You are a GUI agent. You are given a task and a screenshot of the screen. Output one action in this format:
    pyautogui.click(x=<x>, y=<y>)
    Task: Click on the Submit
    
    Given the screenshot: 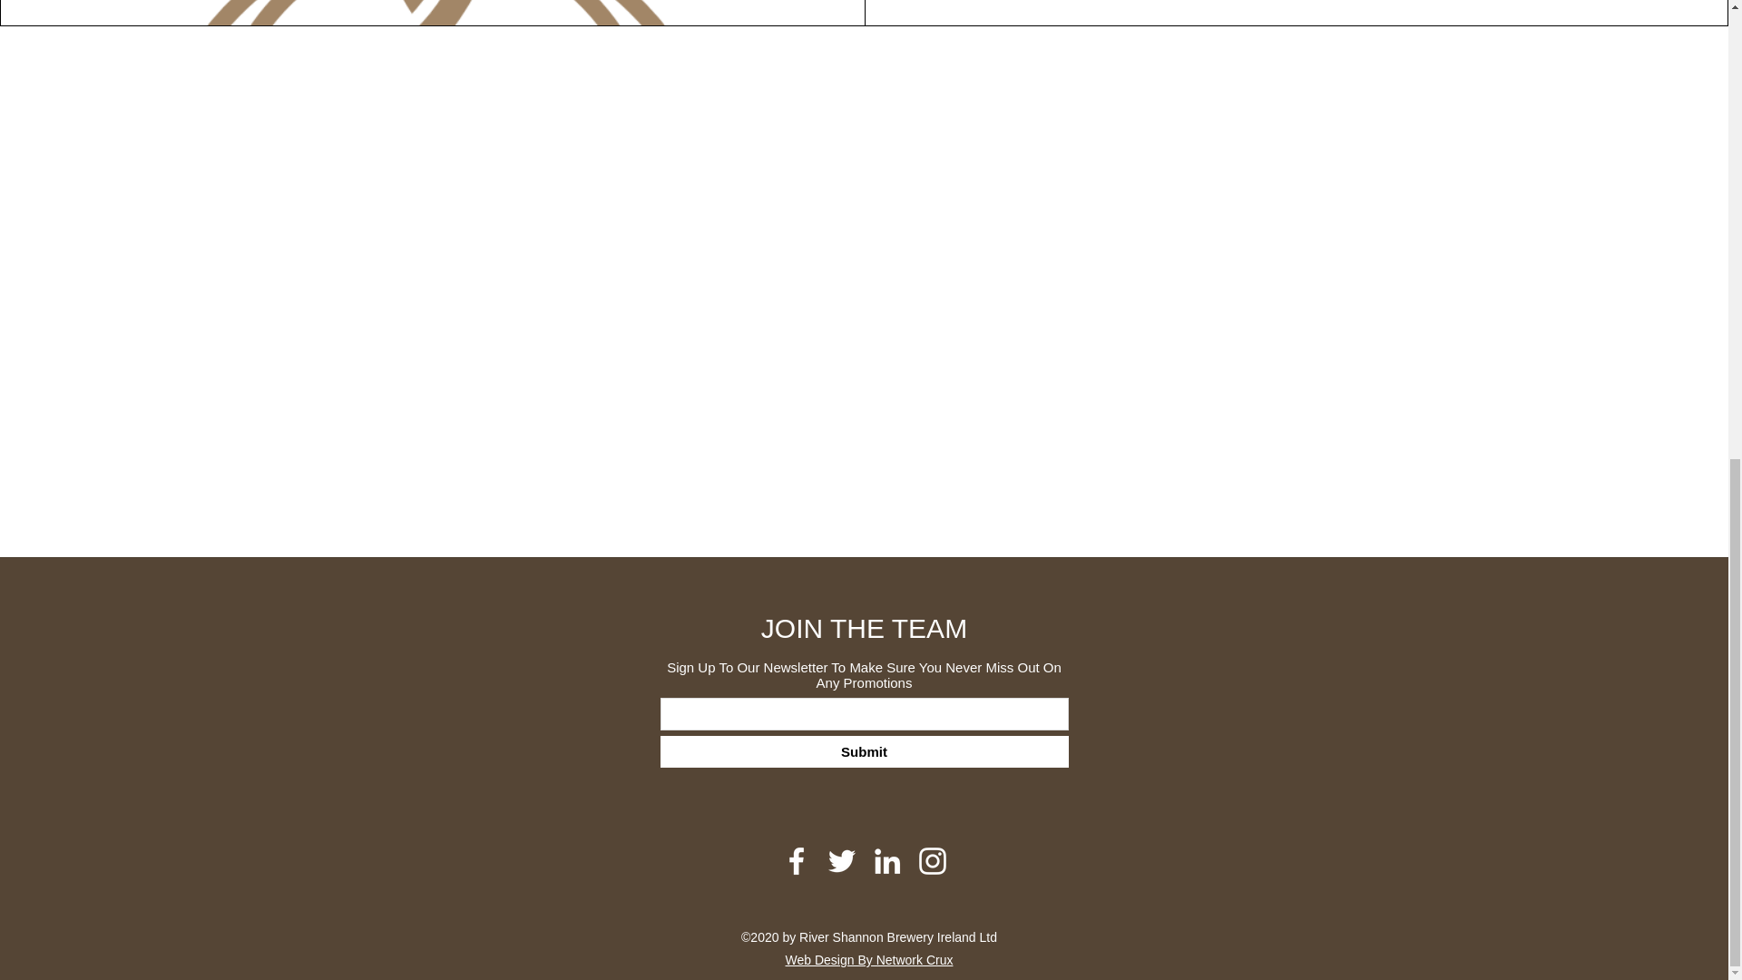 What is the action you would take?
    pyautogui.click(x=864, y=751)
    